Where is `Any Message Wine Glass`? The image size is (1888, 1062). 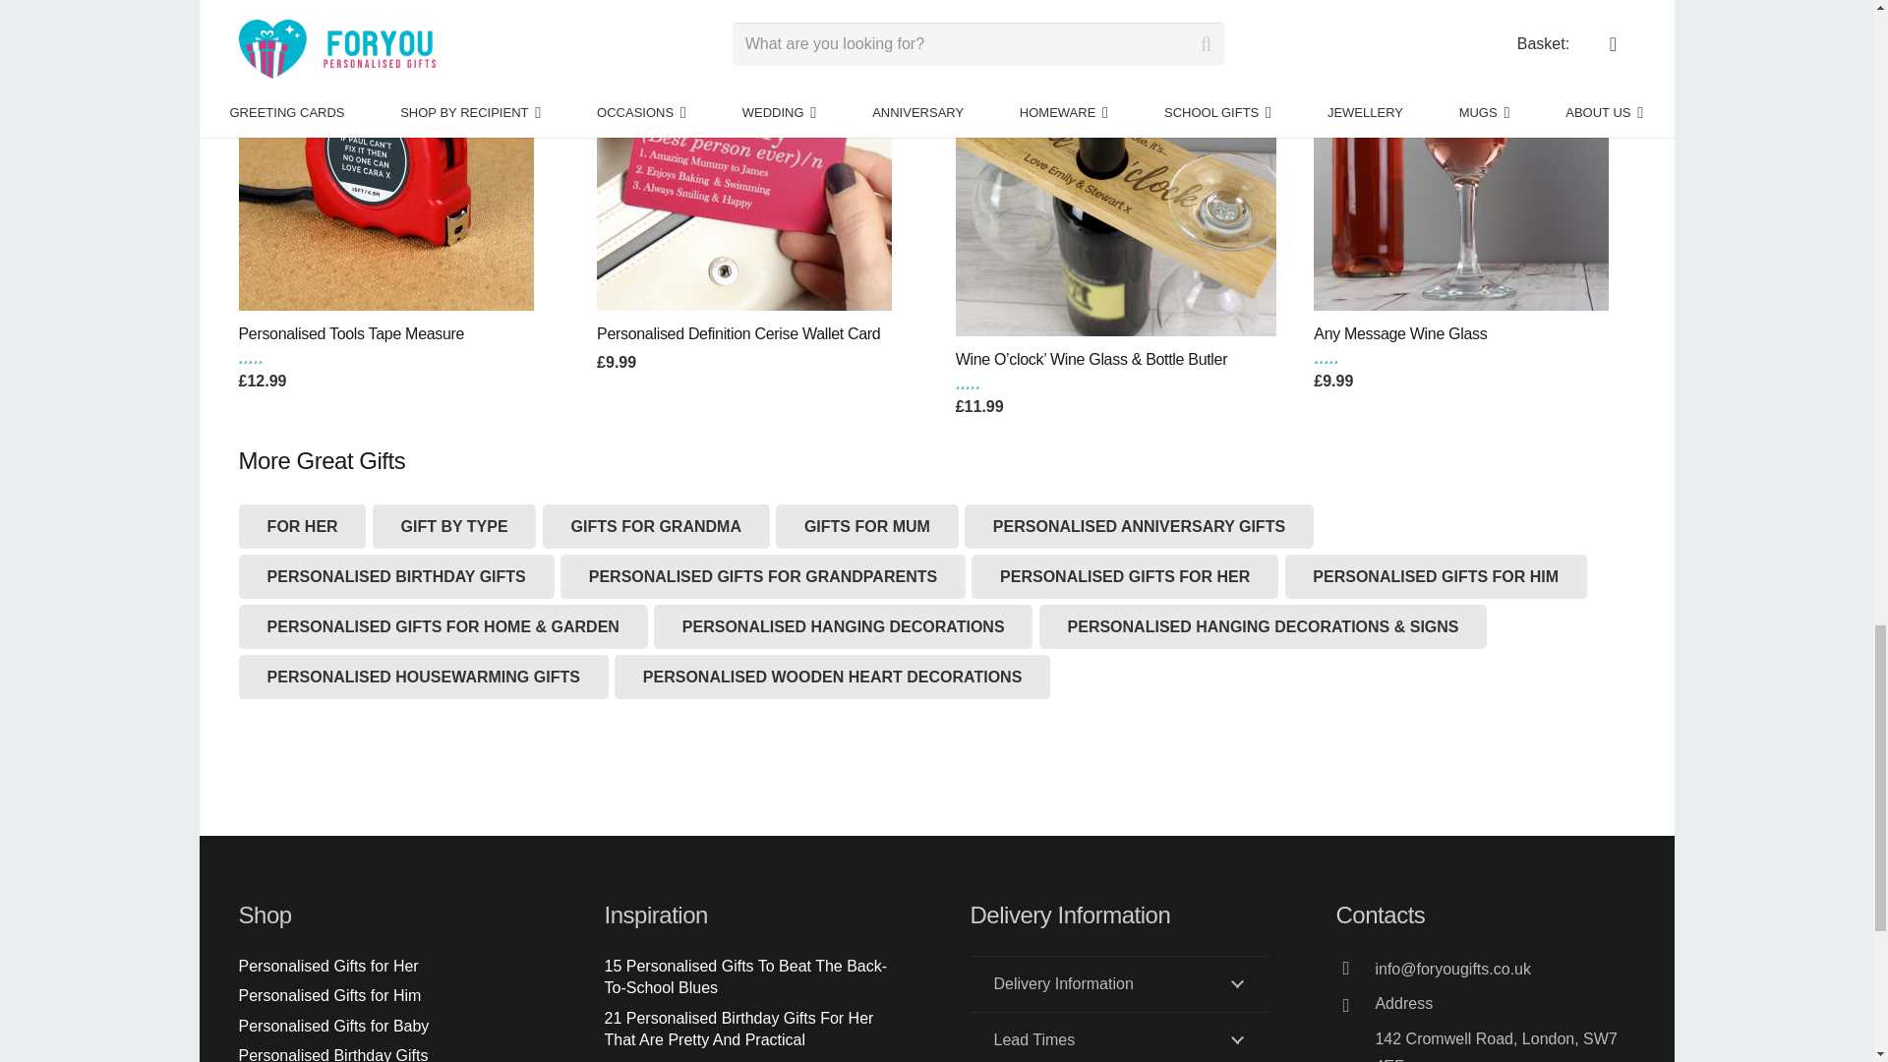 Any Message Wine Glass is located at coordinates (1461, 163).